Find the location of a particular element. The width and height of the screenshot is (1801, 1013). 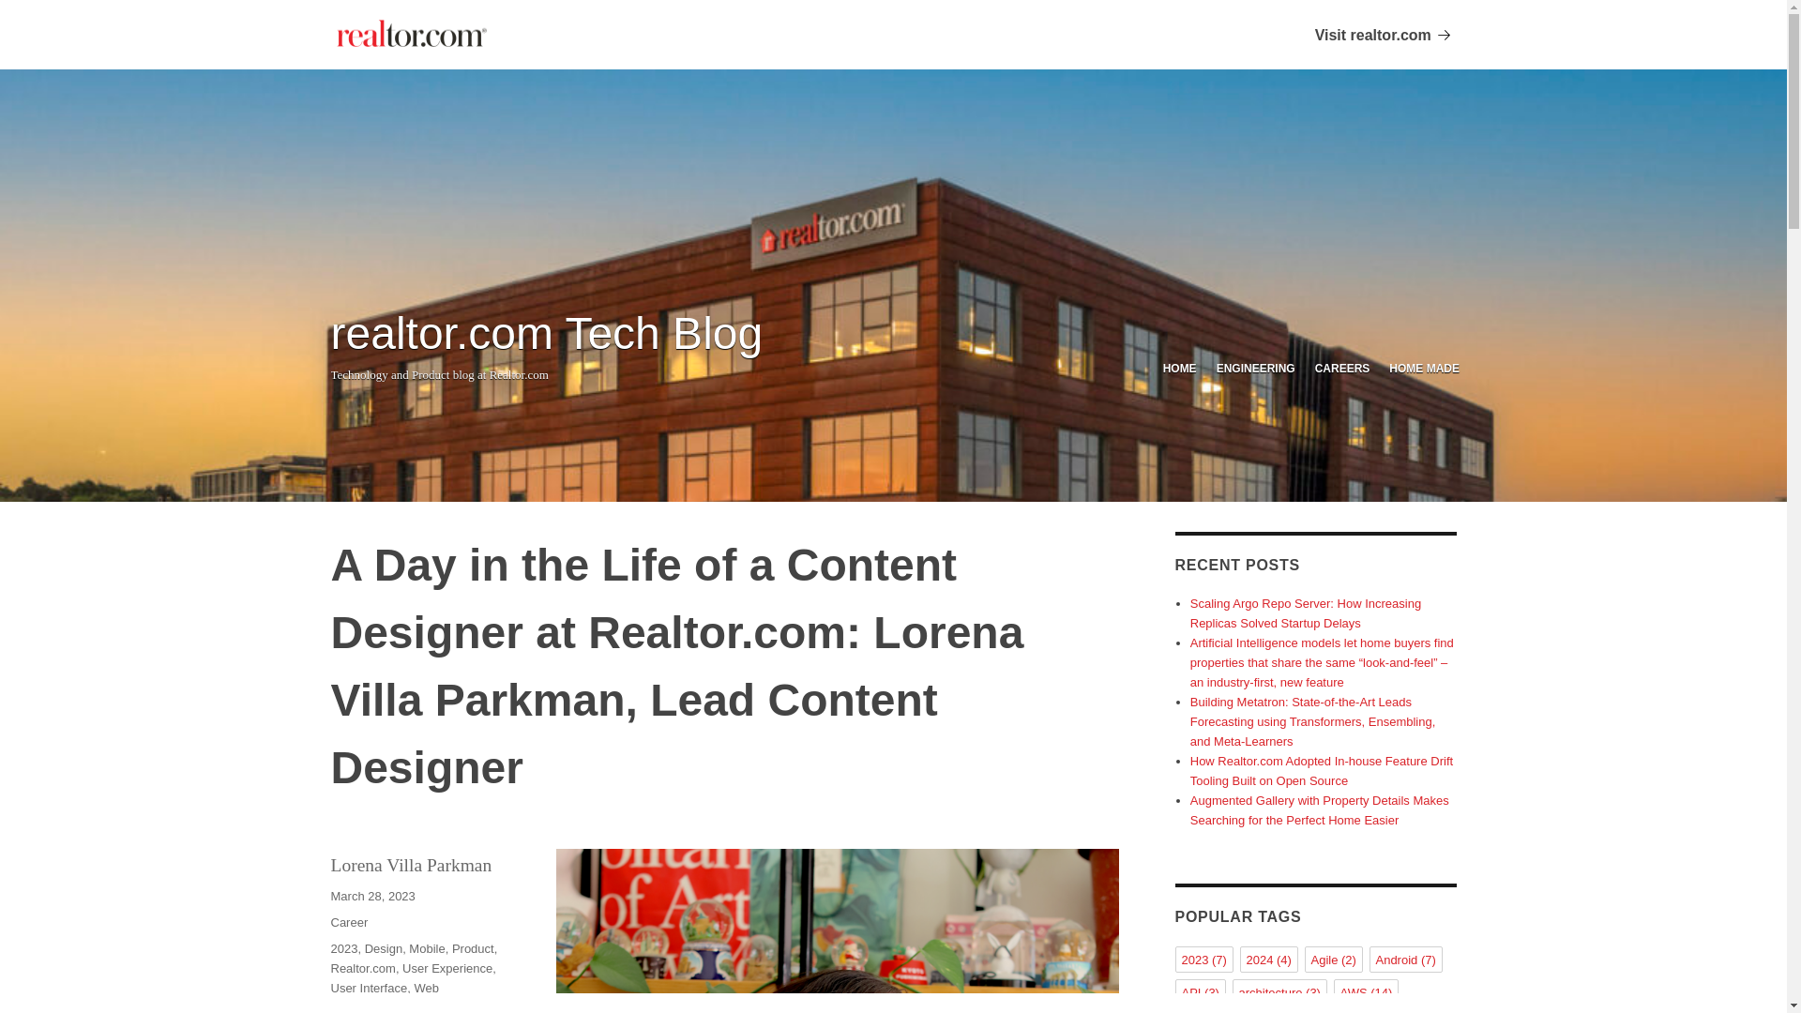

User Experience is located at coordinates (446, 968).